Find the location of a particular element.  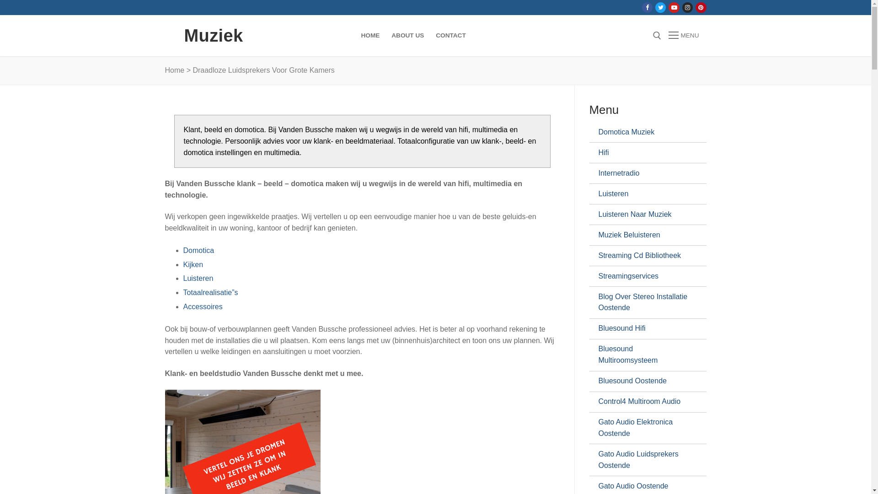

Naar de inhoud springen is located at coordinates (0, 0).